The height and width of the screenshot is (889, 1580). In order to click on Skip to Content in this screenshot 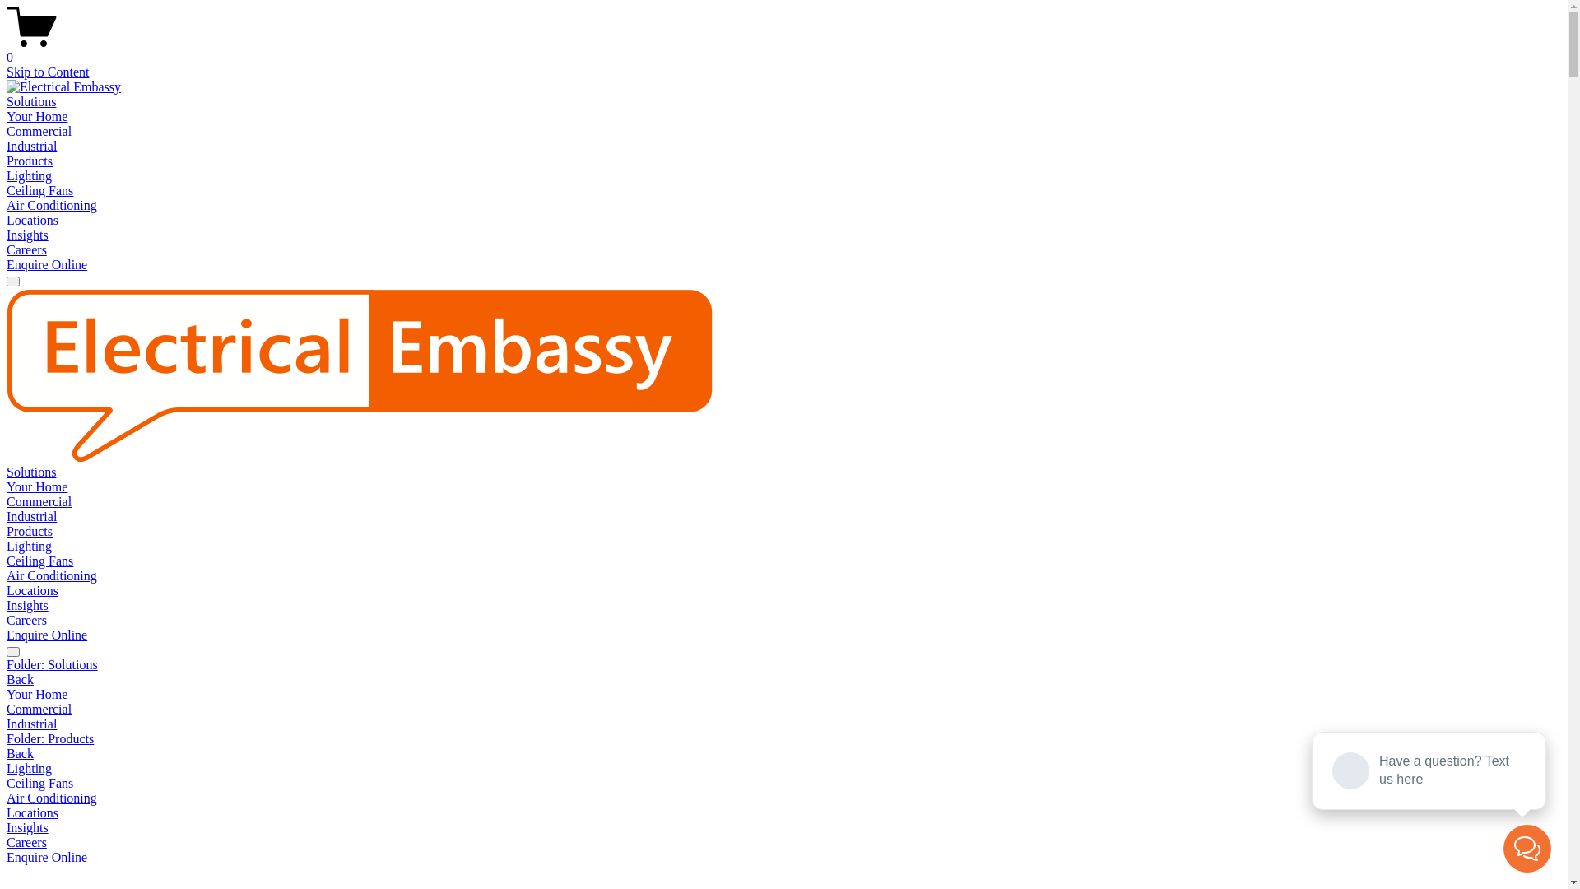, I will do `click(48, 72)`.